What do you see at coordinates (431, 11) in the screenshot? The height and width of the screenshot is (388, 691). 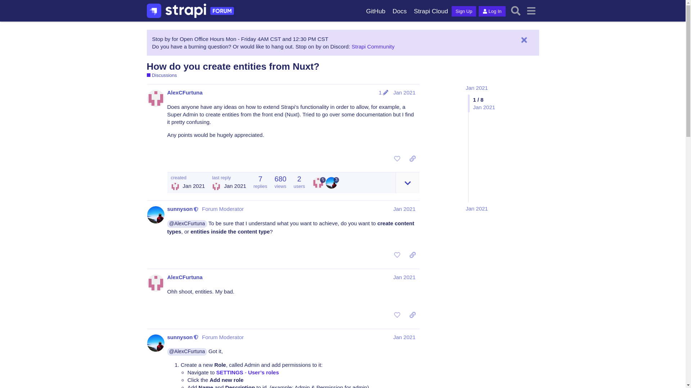 I see `Strapi Cloud` at bounding box center [431, 11].